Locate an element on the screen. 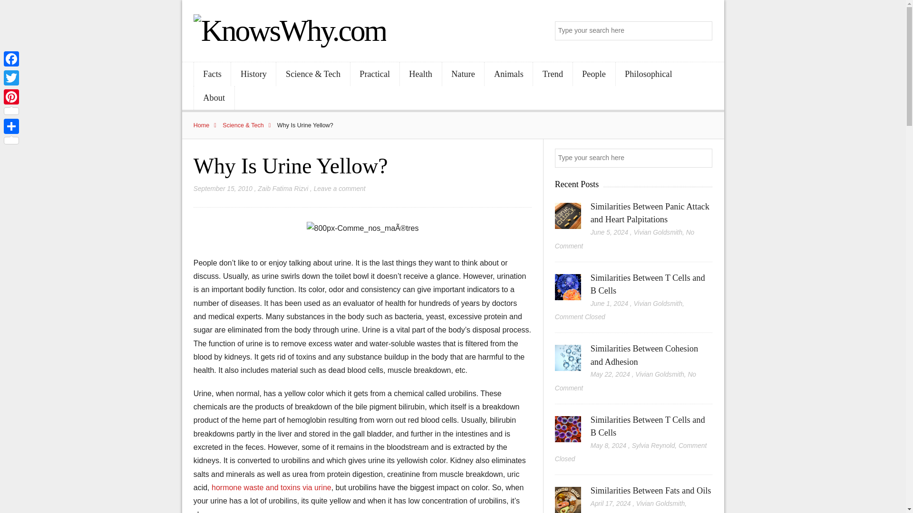  Animals is located at coordinates (508, 74).